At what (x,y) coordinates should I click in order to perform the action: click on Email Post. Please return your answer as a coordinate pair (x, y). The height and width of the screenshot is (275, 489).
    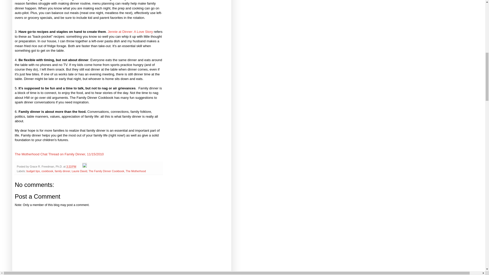
    Looking at the image, I should click on (79, 167).